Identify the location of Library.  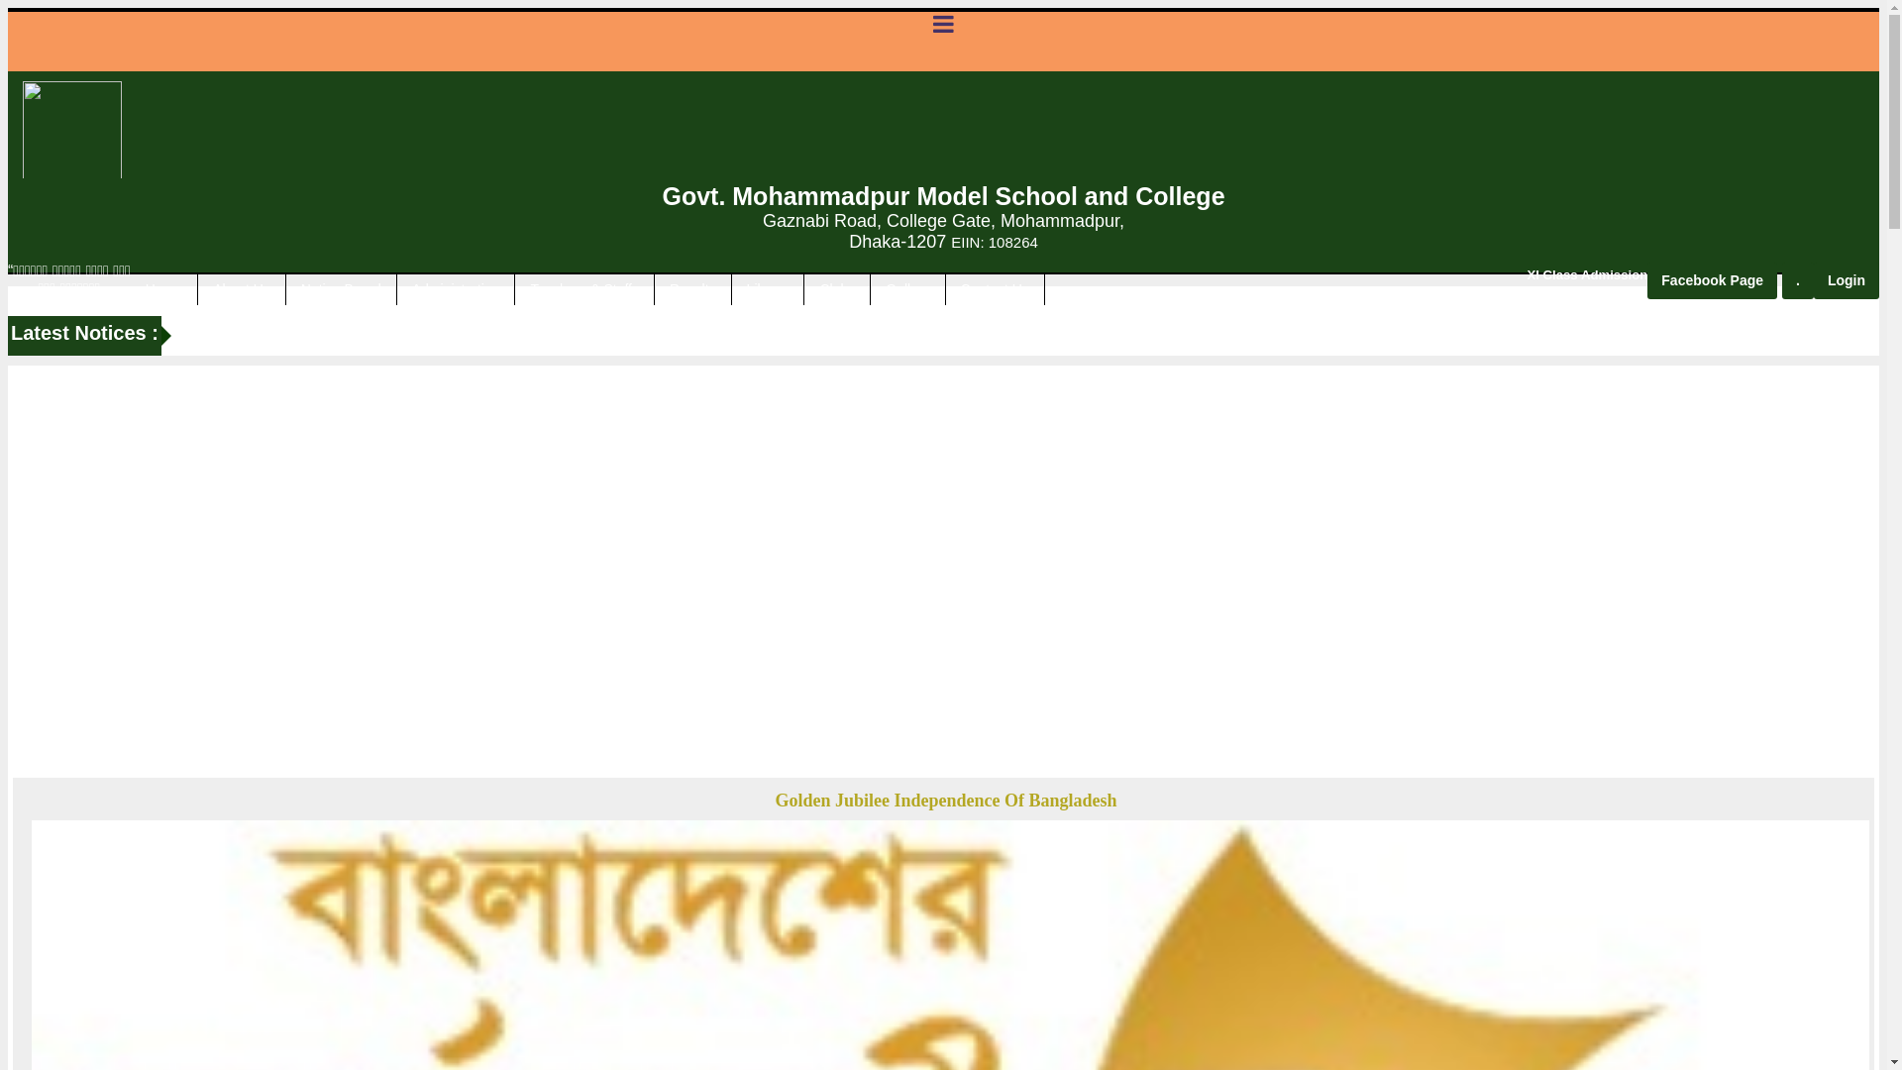
(769, 289).